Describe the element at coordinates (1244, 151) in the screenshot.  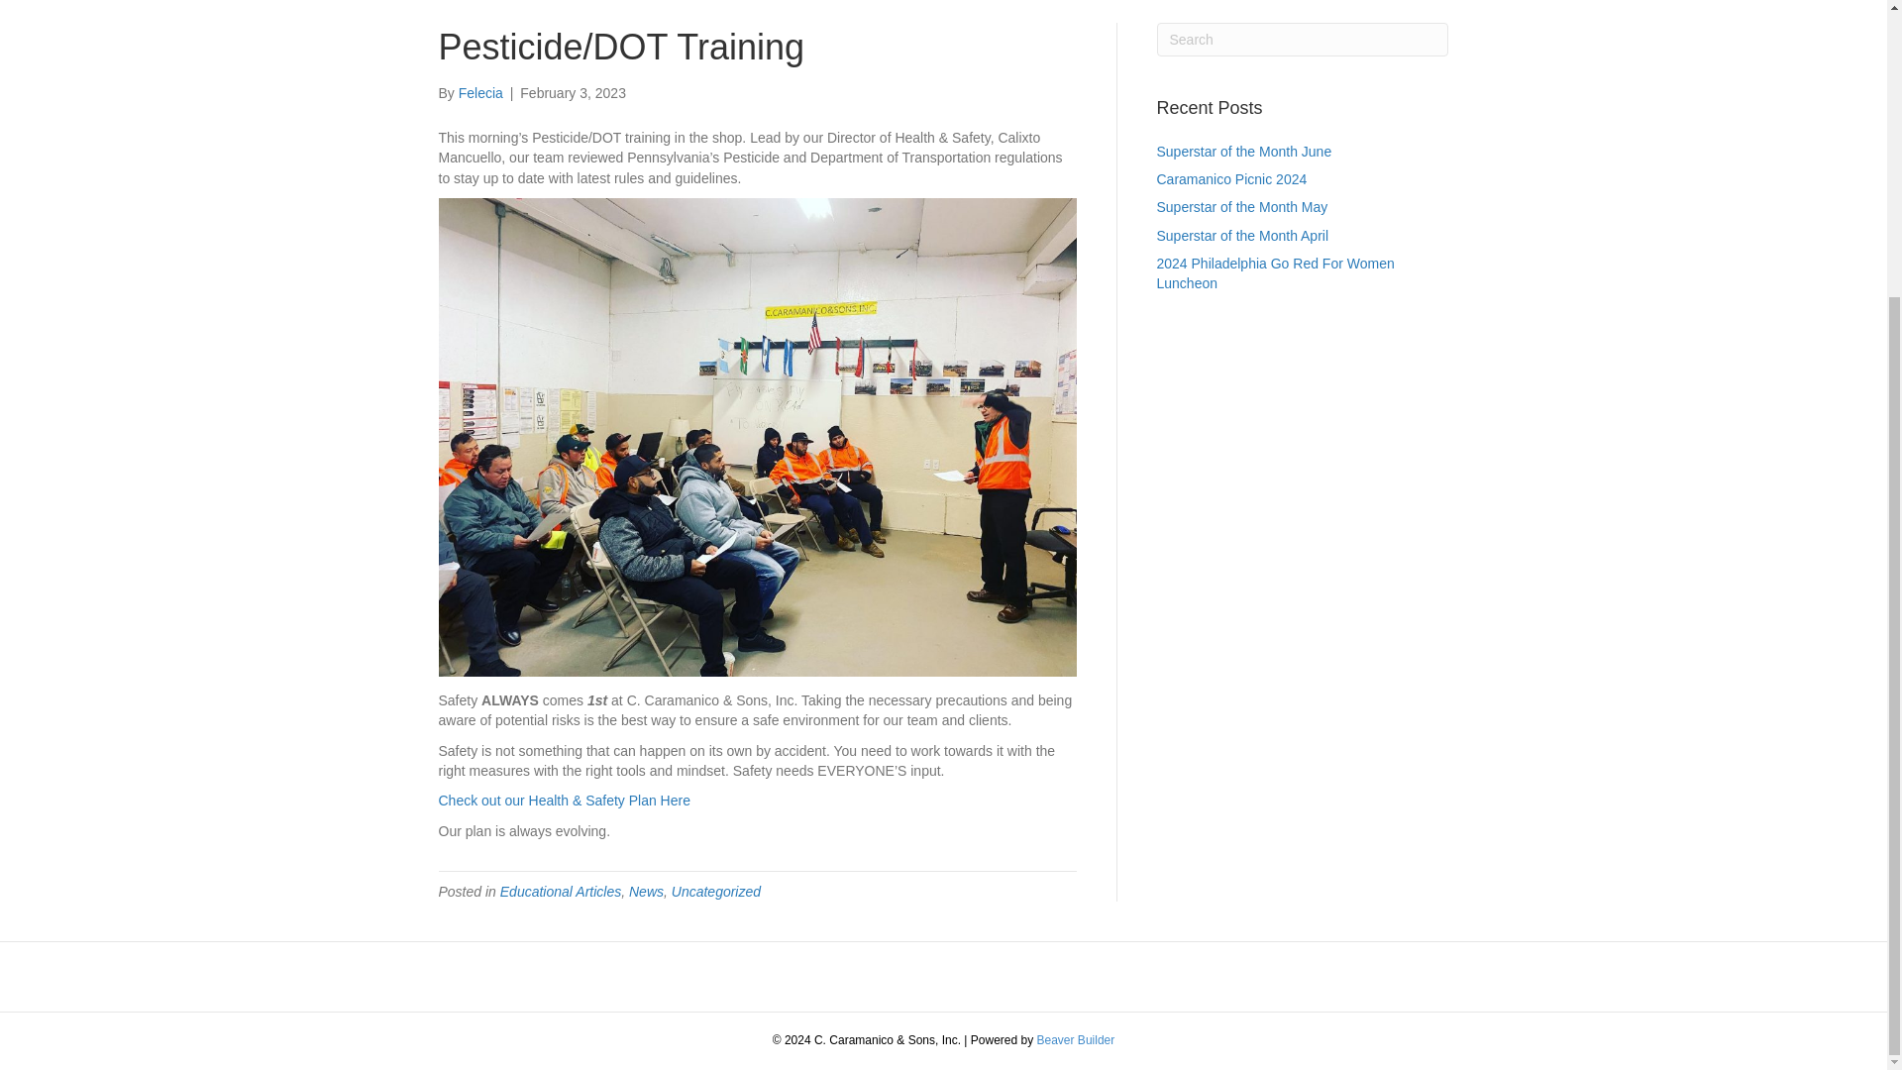
I see `Superstar of the Month June` at that location.